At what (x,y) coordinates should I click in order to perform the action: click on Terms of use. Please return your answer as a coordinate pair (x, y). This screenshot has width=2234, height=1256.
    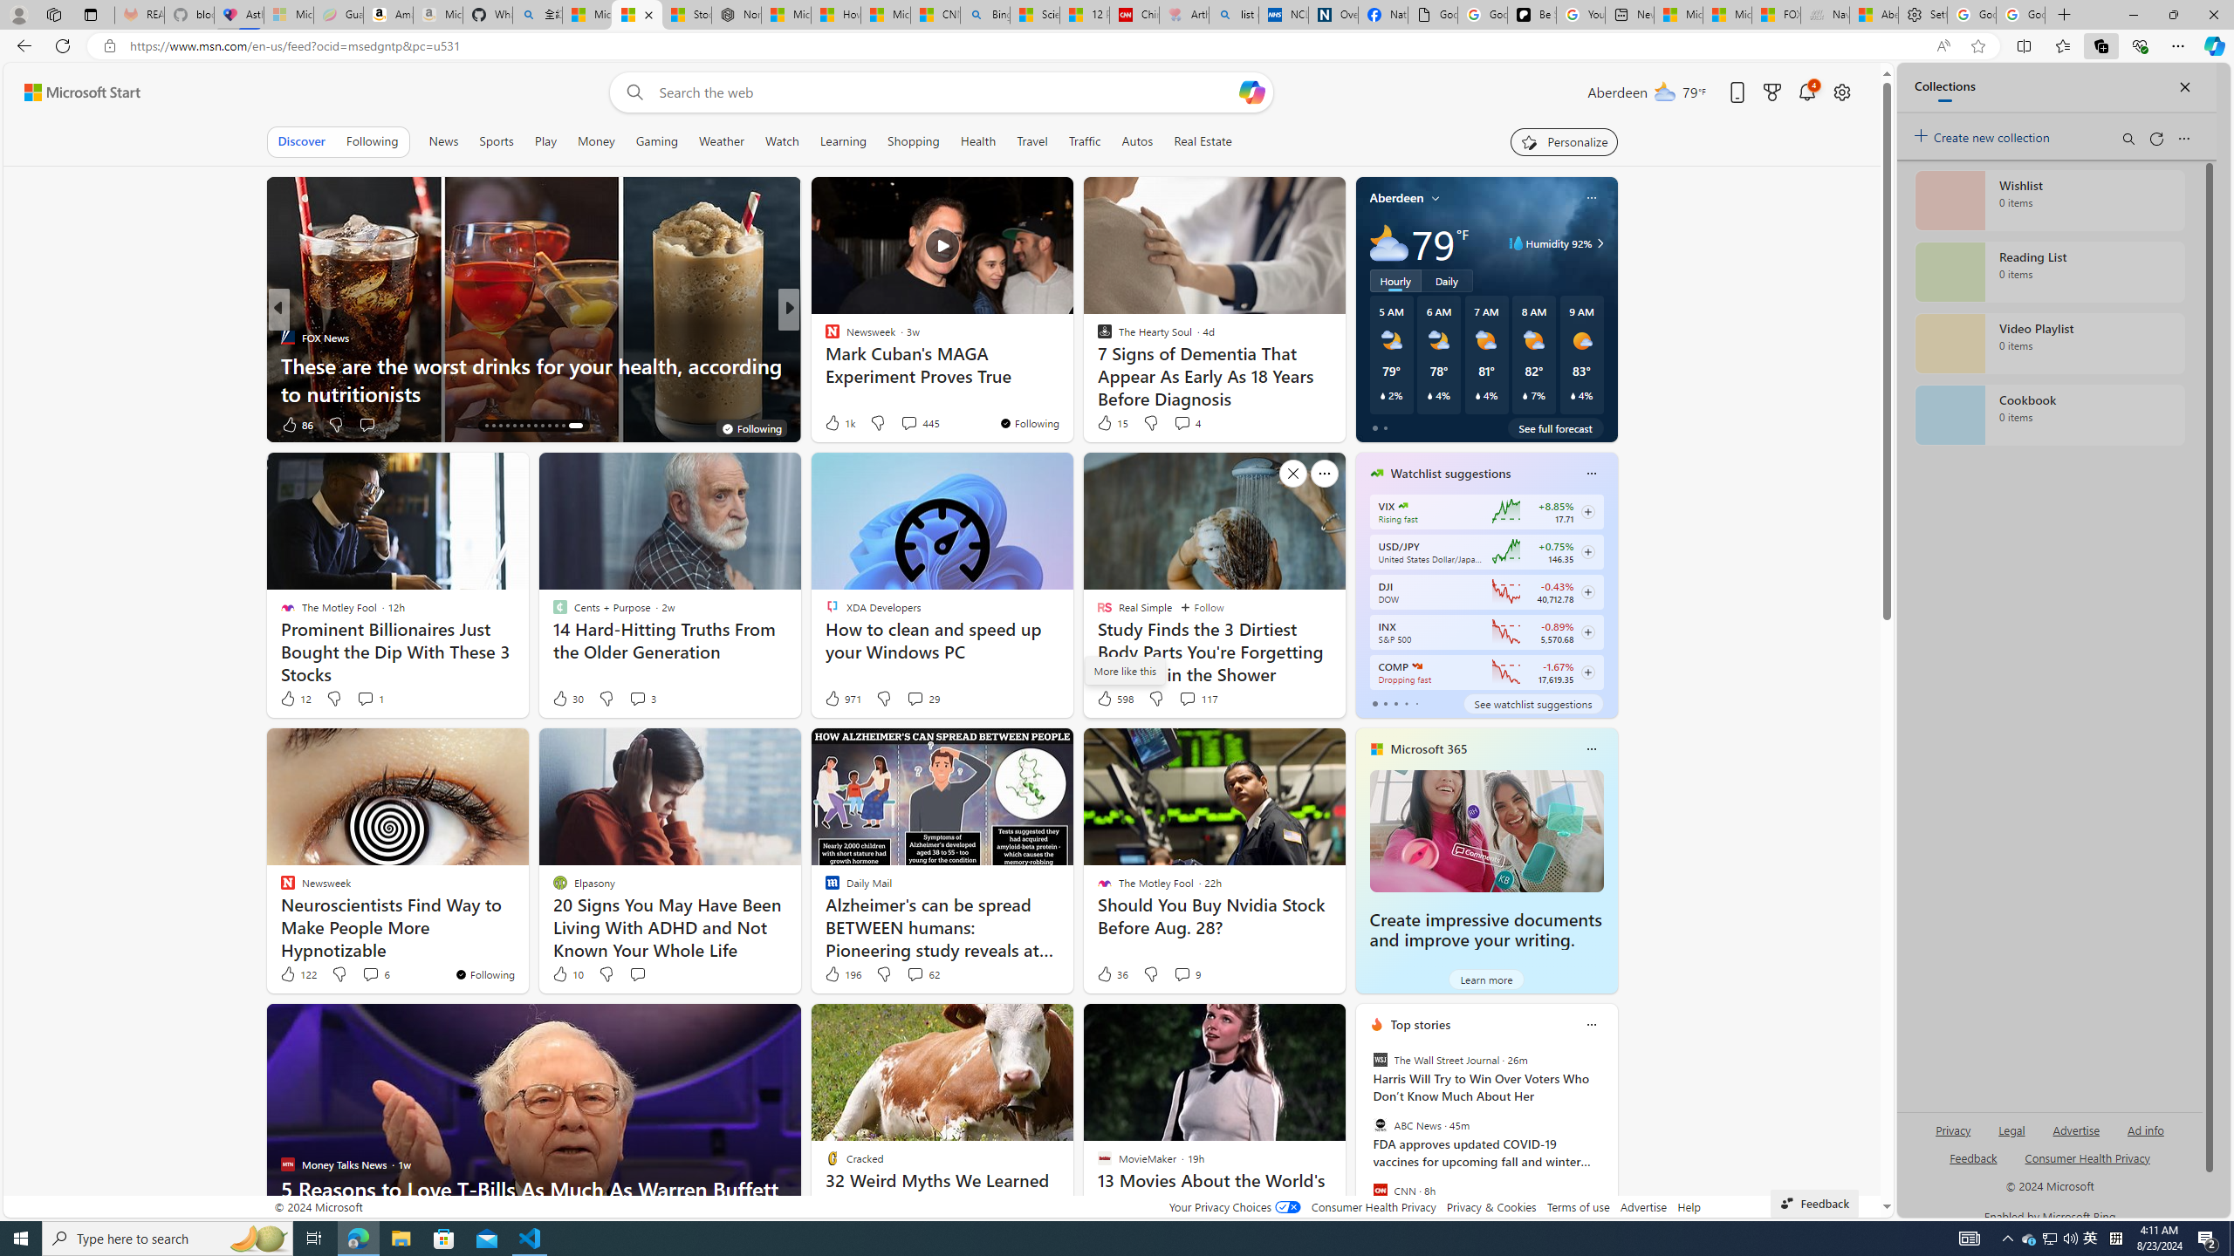
    Looking at the image, I should click on (1578, 1207).